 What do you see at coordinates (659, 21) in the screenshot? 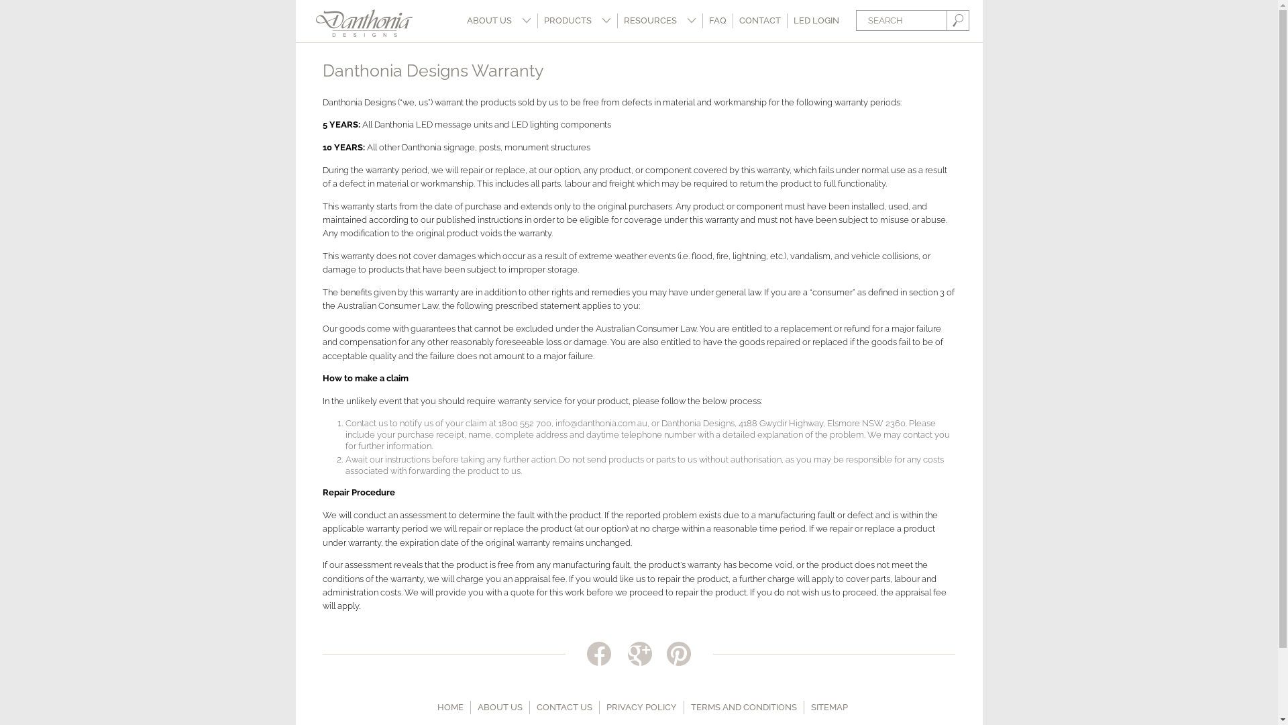
I see `RESOURCES` at bounding box center [659, 21].